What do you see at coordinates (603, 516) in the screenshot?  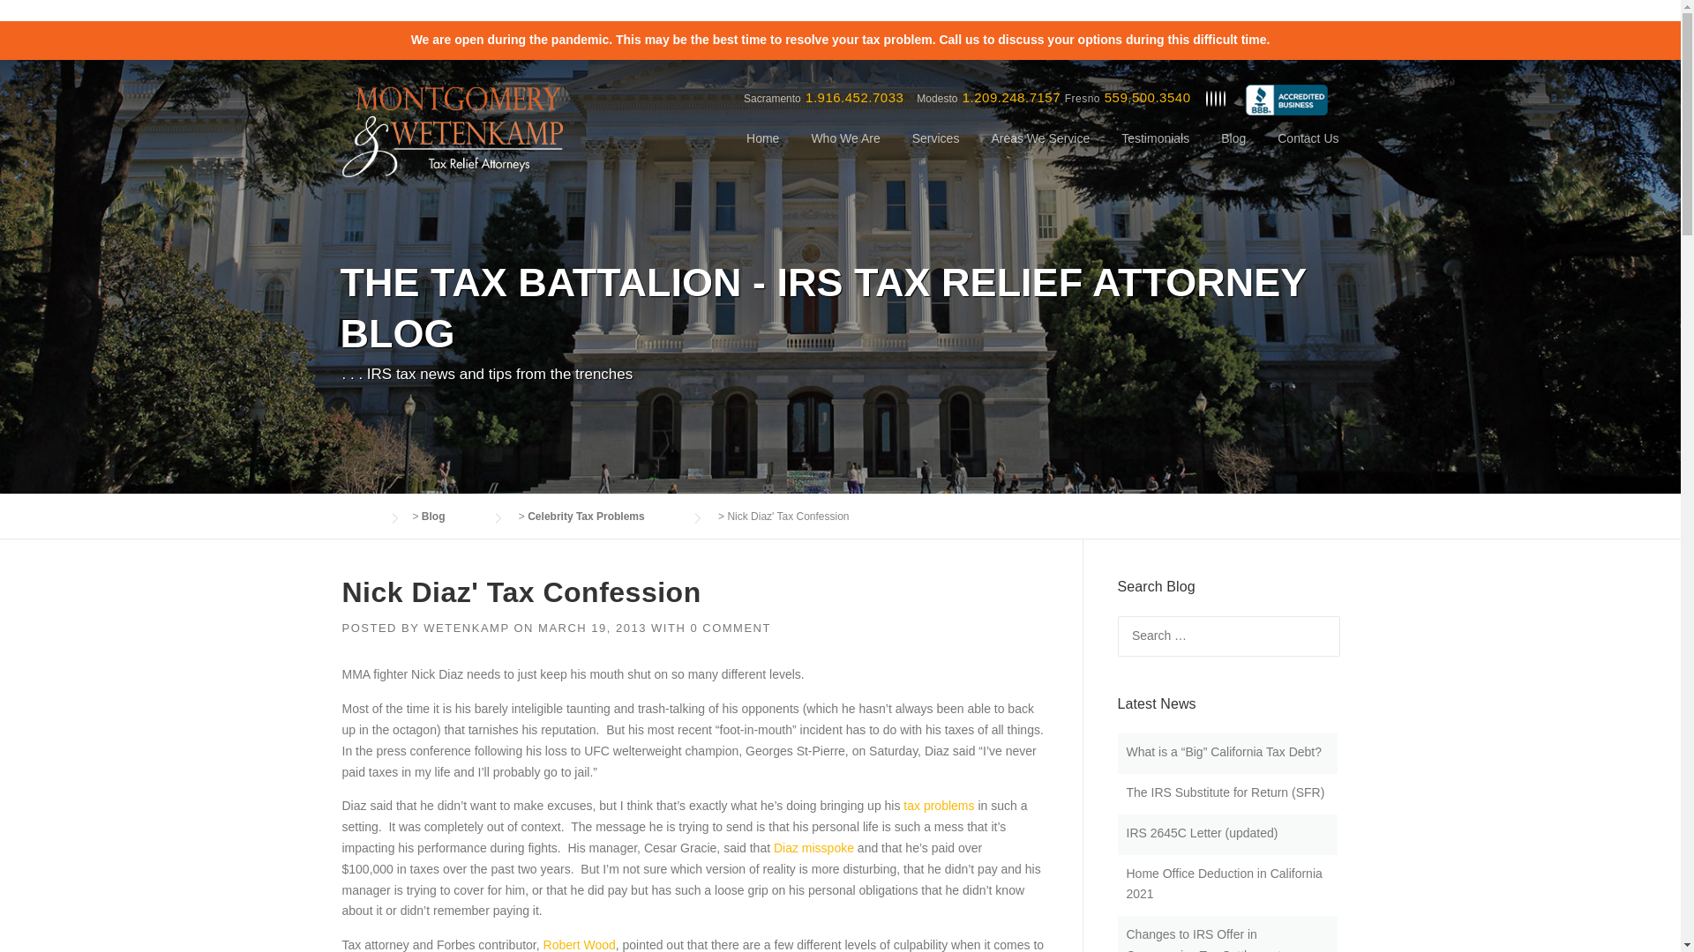 I see `Celebrity Tax Problems` at bounding box center [603, 516].